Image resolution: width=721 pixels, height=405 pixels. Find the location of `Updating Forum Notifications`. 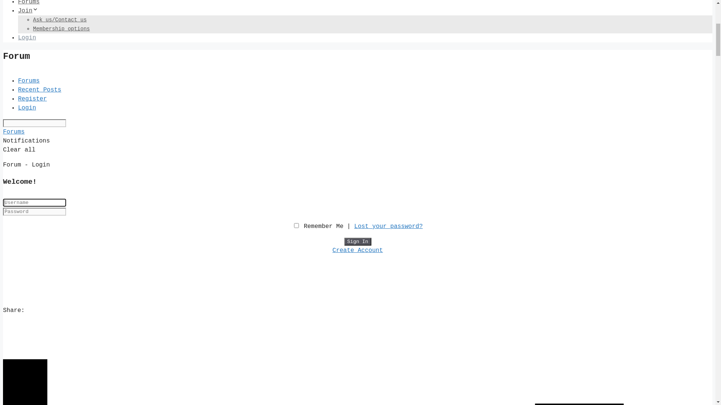

Updating Forum Notifications is located at coordinates (107, 113).